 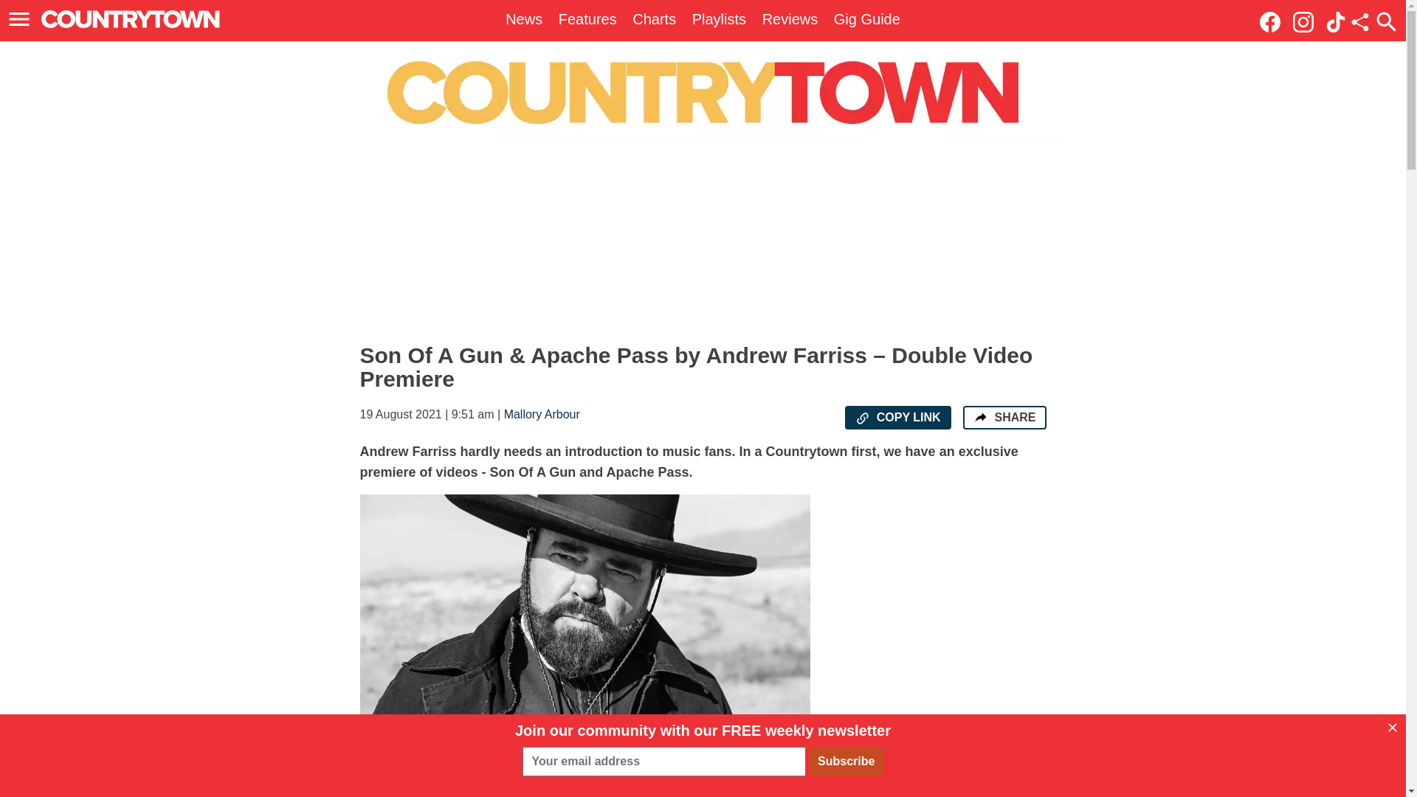 What do you see at coordinates (19, 19) in the screenshot?
I see `Open the main menu` at bounding box center [19, 19].